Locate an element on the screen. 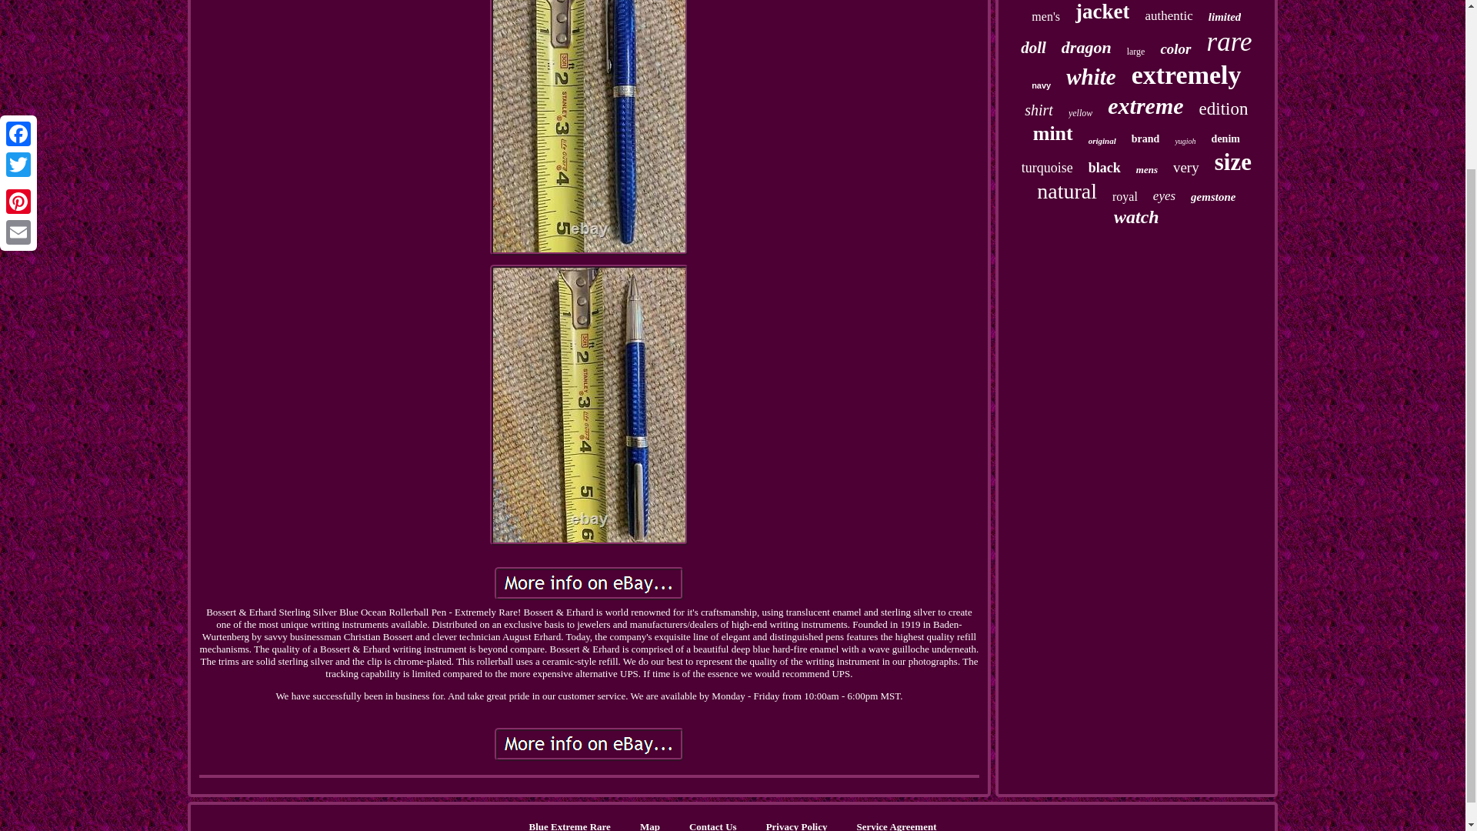 The width and height of the screenshot is (1477, 831). edition is located at coordinates (1223, 109).